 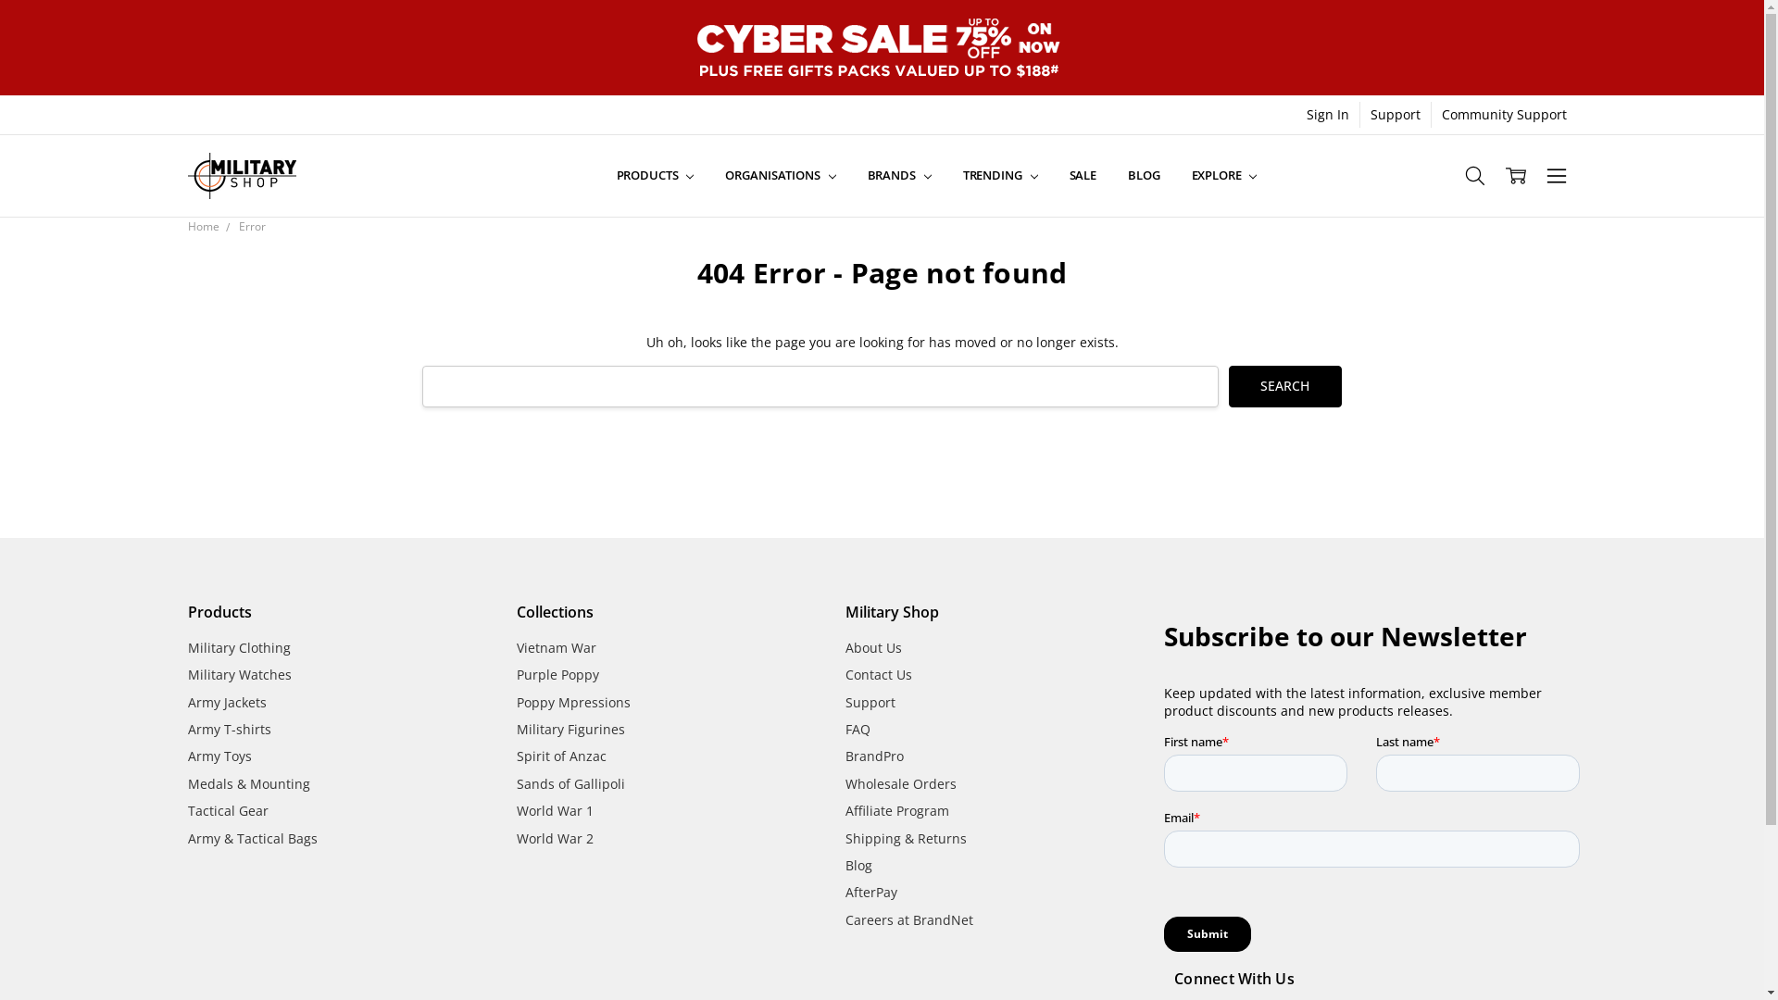 I want to click on Army T-shirts, so click(x=229, y=730).